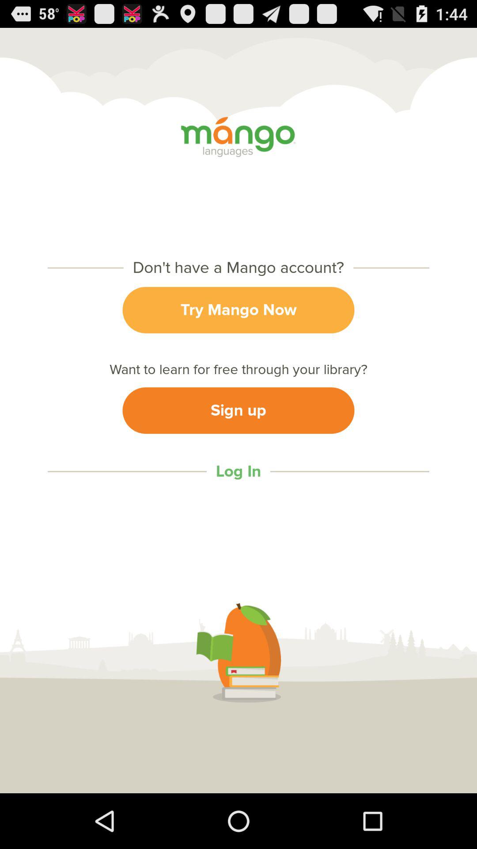 Image resolution: width=477 pixels, height=849 pixels. What do you see at coordinates (238, 410) in the screenshot?
I see `tap sign up` at bounding box center [238, 410].